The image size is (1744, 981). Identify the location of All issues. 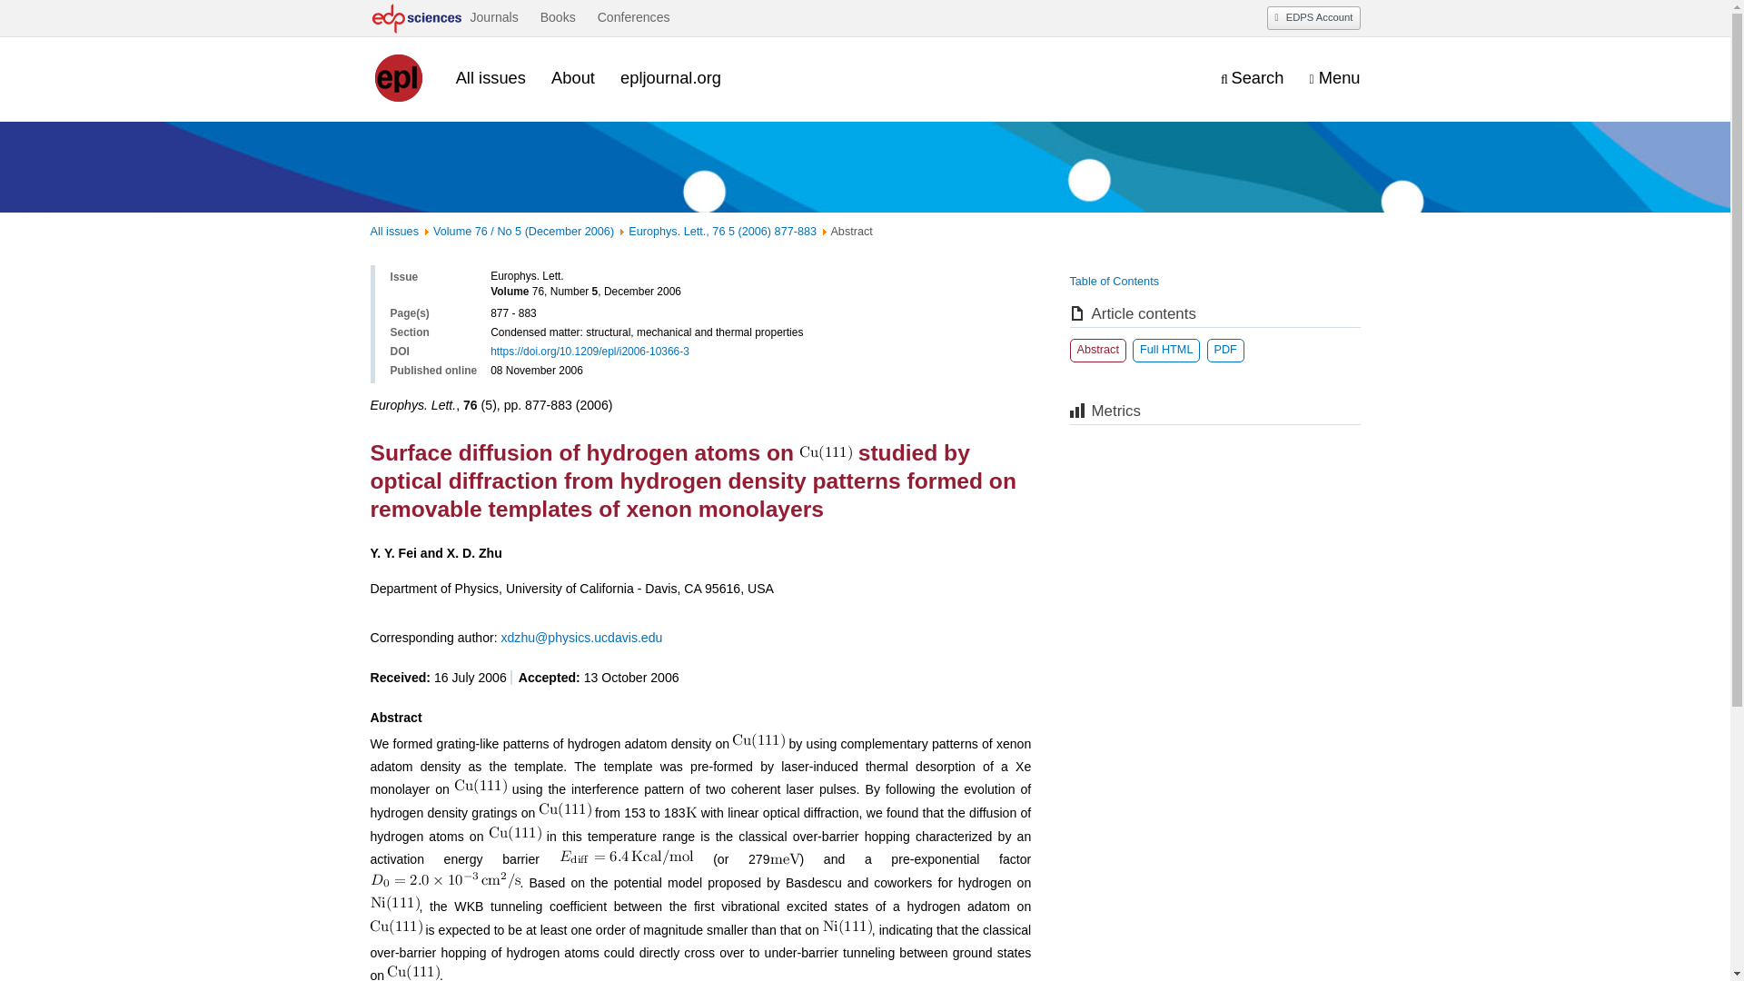
(394, 232).